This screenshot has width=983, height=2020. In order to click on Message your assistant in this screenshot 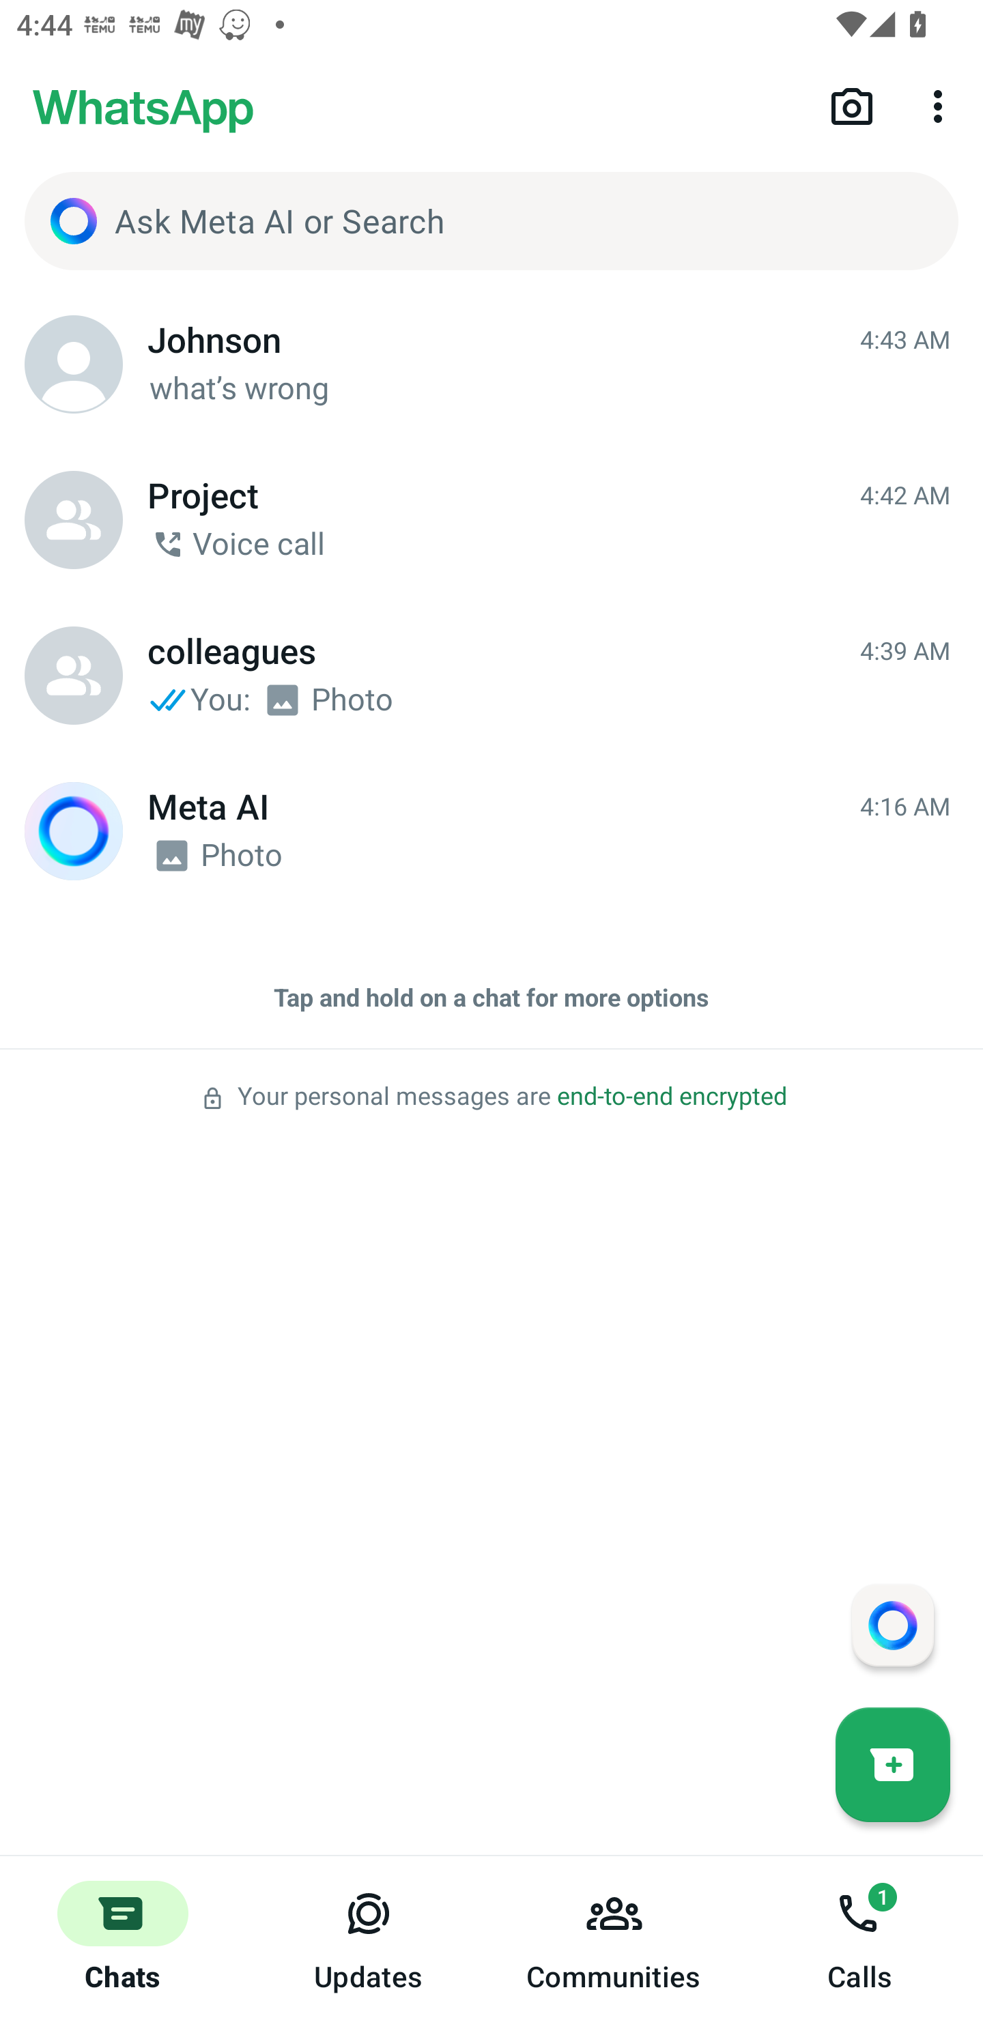, I will do `click(892, 1624)`.